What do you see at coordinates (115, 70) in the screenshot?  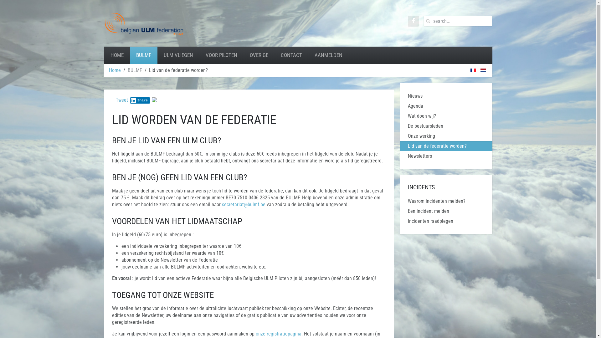 I see `Home` at bounding box center [115, 70].